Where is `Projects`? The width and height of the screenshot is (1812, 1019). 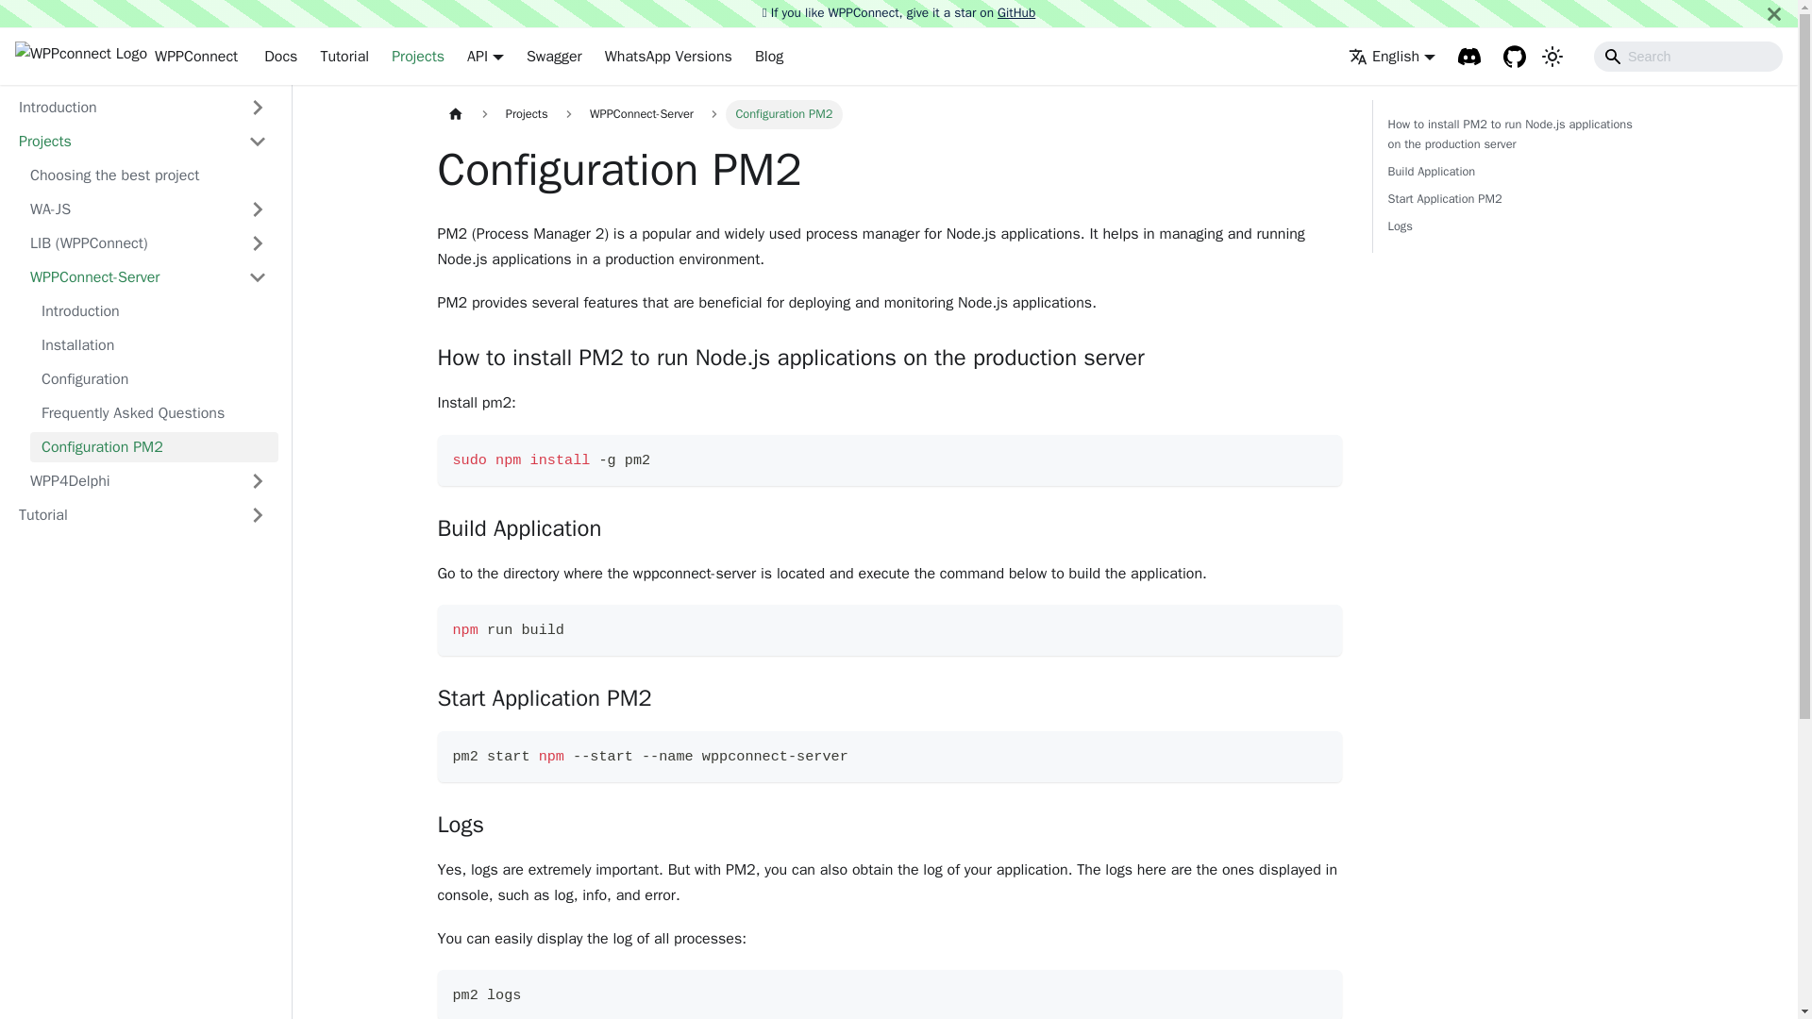
Projects is located at coordinates (418, 57).